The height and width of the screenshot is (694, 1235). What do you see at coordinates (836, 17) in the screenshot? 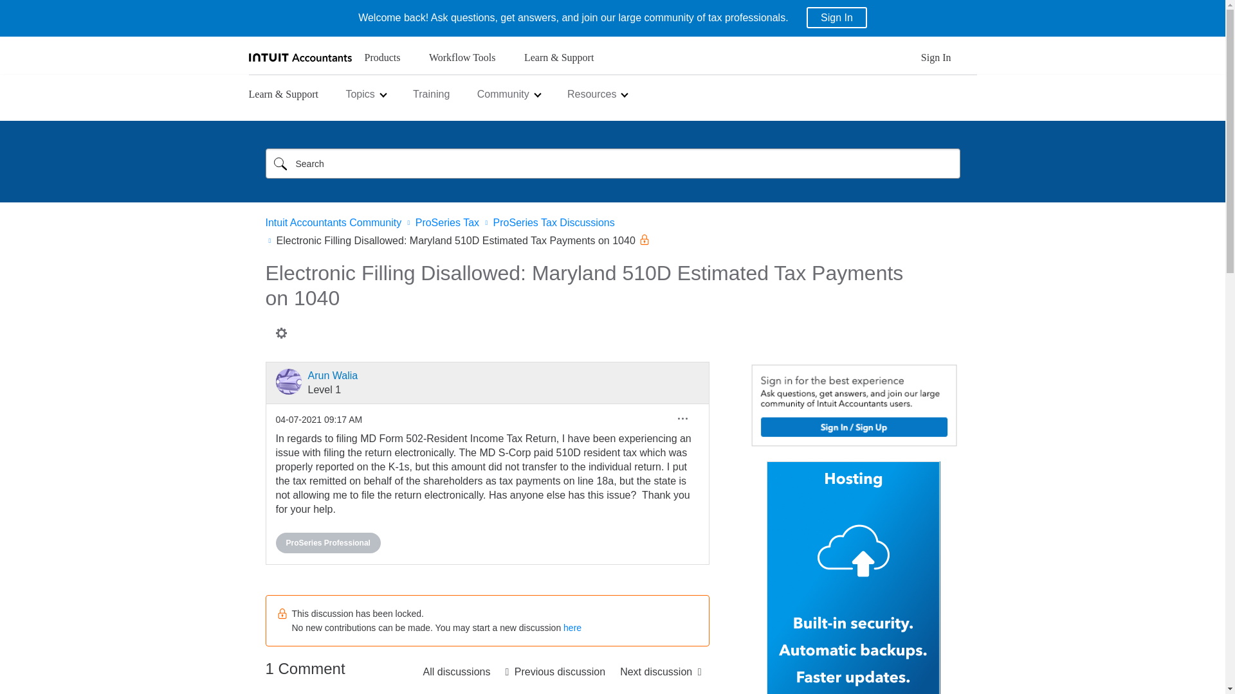
I see `Sign In` at bounding box center [836, 17].